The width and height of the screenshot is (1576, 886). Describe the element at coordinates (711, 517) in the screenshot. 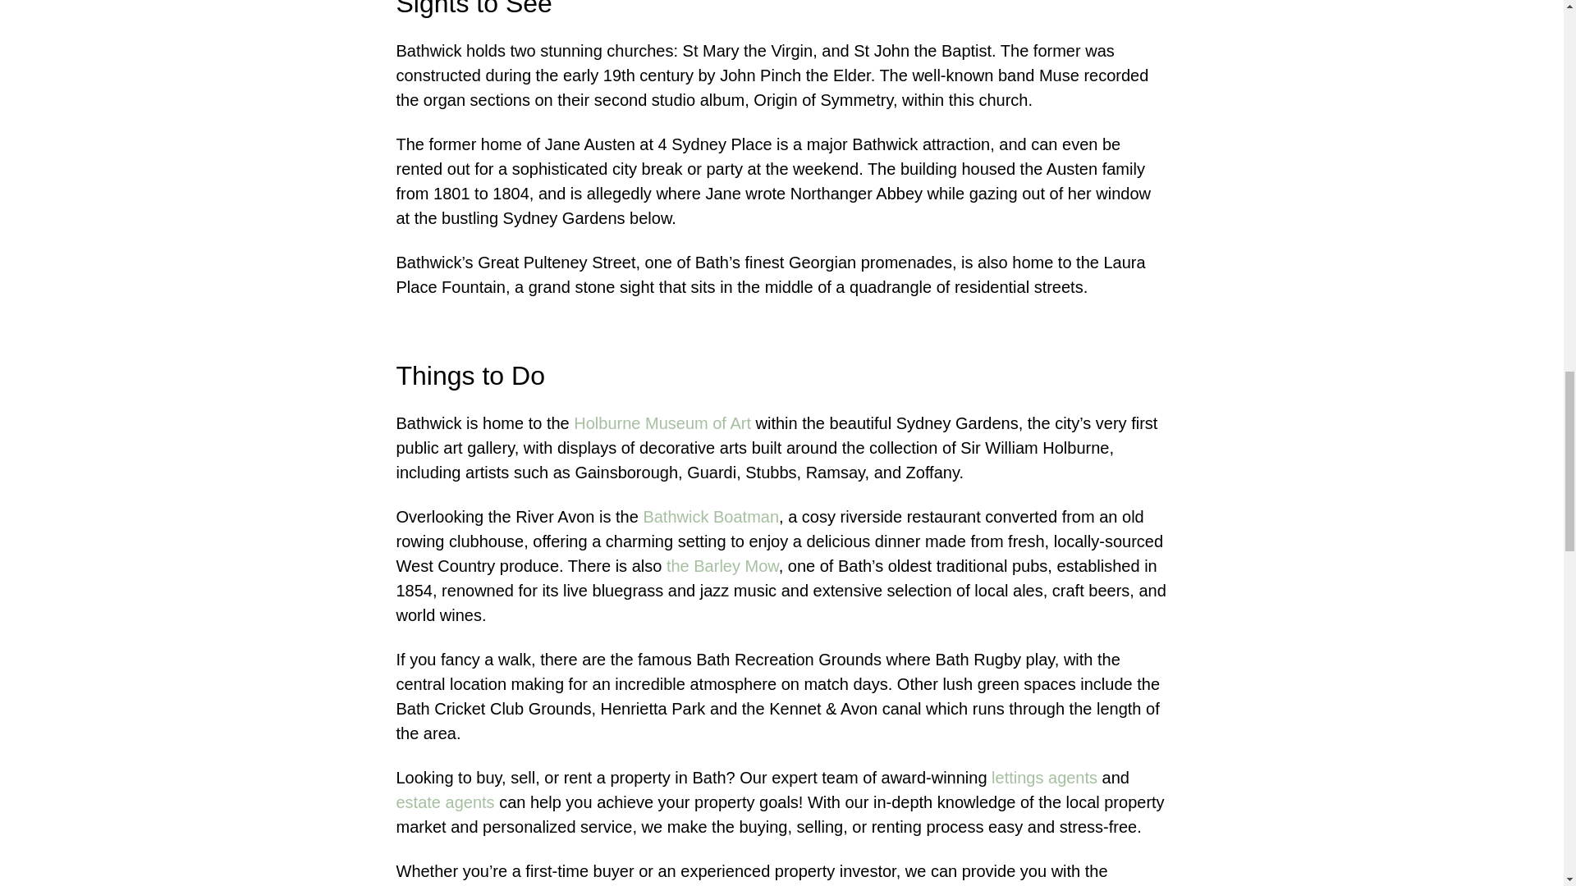

I see `Bathwick Boatman` at that location.